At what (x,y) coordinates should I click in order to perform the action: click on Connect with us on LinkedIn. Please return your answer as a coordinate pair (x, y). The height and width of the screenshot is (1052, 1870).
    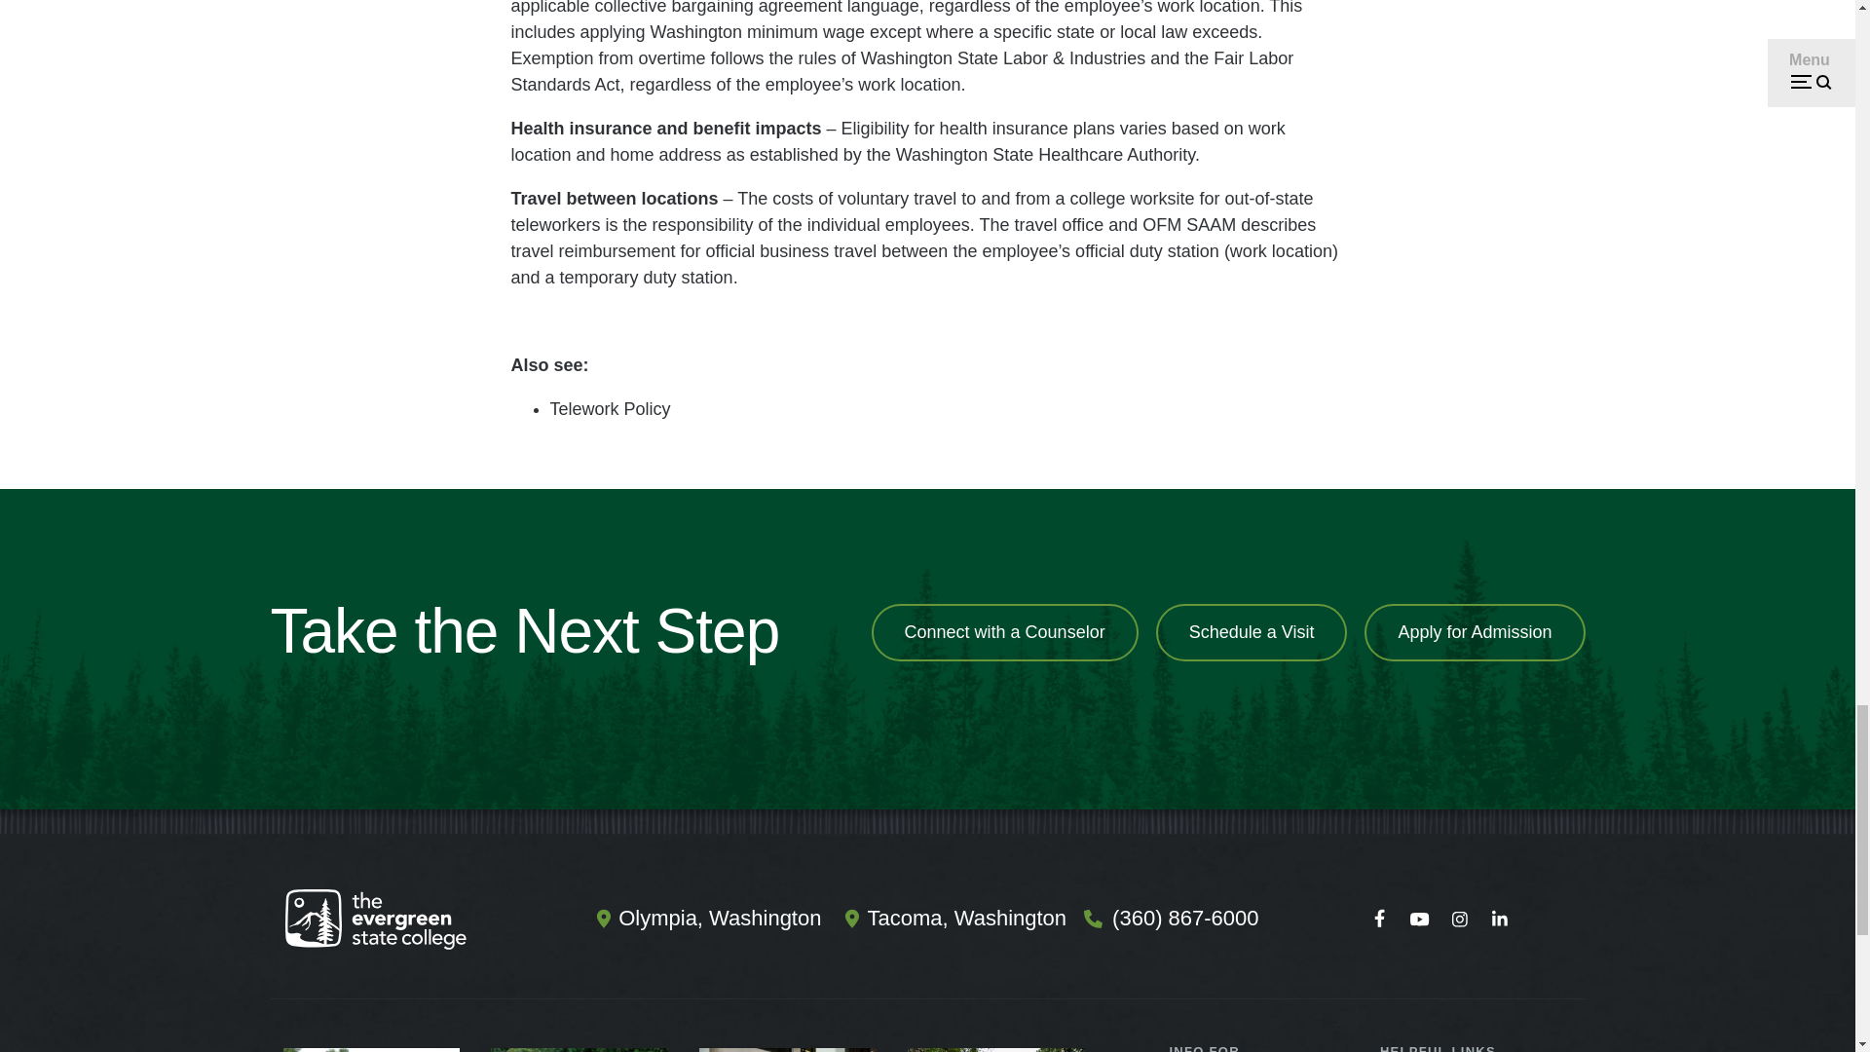
    Looking at the image, I should click on (1499, 920).